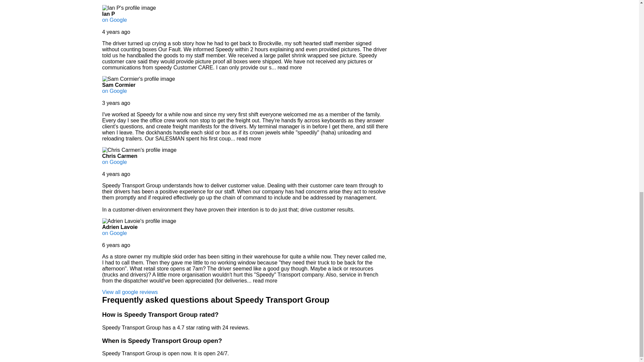 Image resolution: width=644 pixels, height=362 pixels. Describe the element at coordinates (114, 20) in the screenshot. I see `on Google` at that location.